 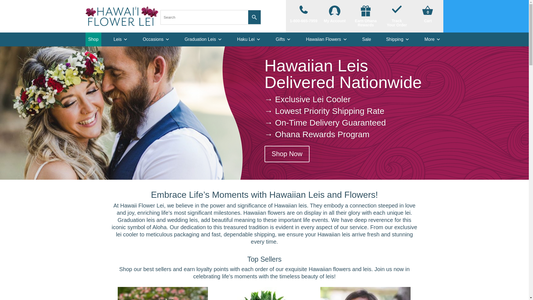 What do you see at coordinates (120, 39) in the screenshot?
I see `Occasions` at bounding box center [120, 39].